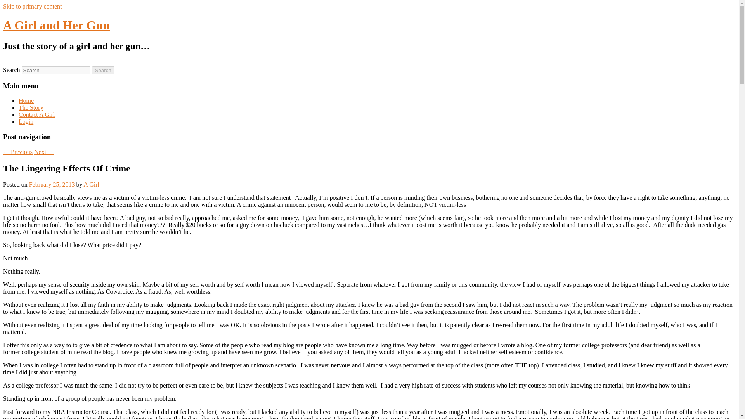 Image resolution: width=745 pixels, height=419 pixels. What do you see at coordinates (52, 184) in the screenshot?
I see `22:51` at bounding box center [52, 184].